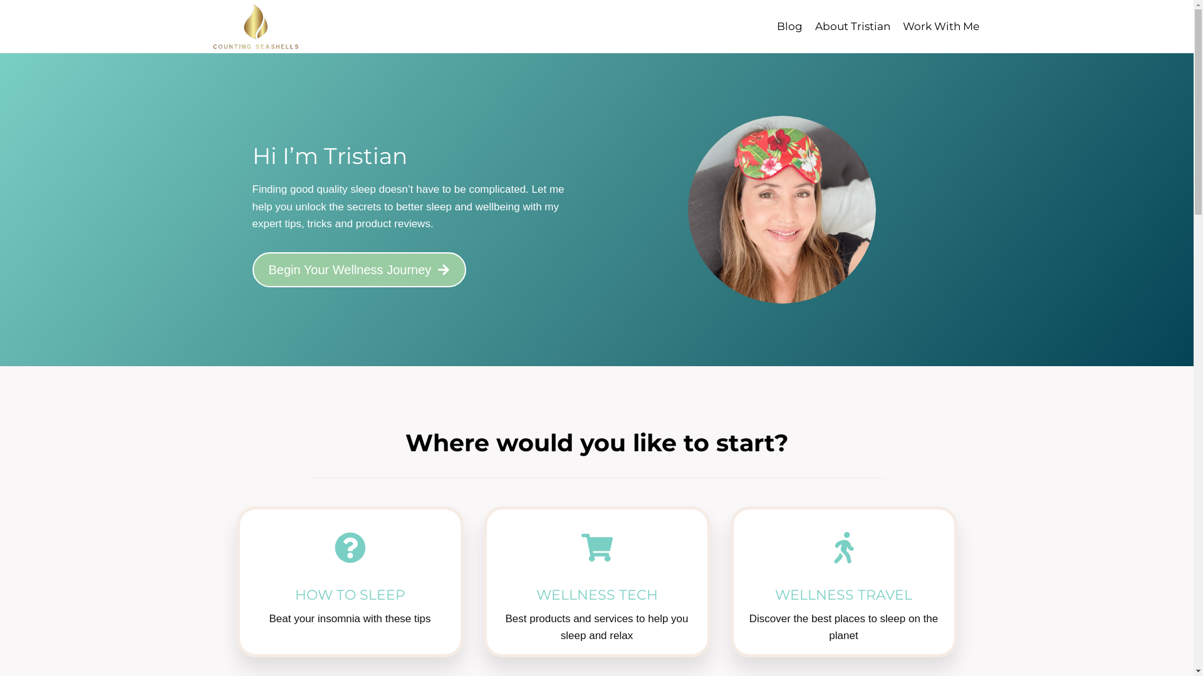  What do you see at coordinates (853, 27) in the screenshot?
I see `About Tristian` at bounding box center [853, 27].